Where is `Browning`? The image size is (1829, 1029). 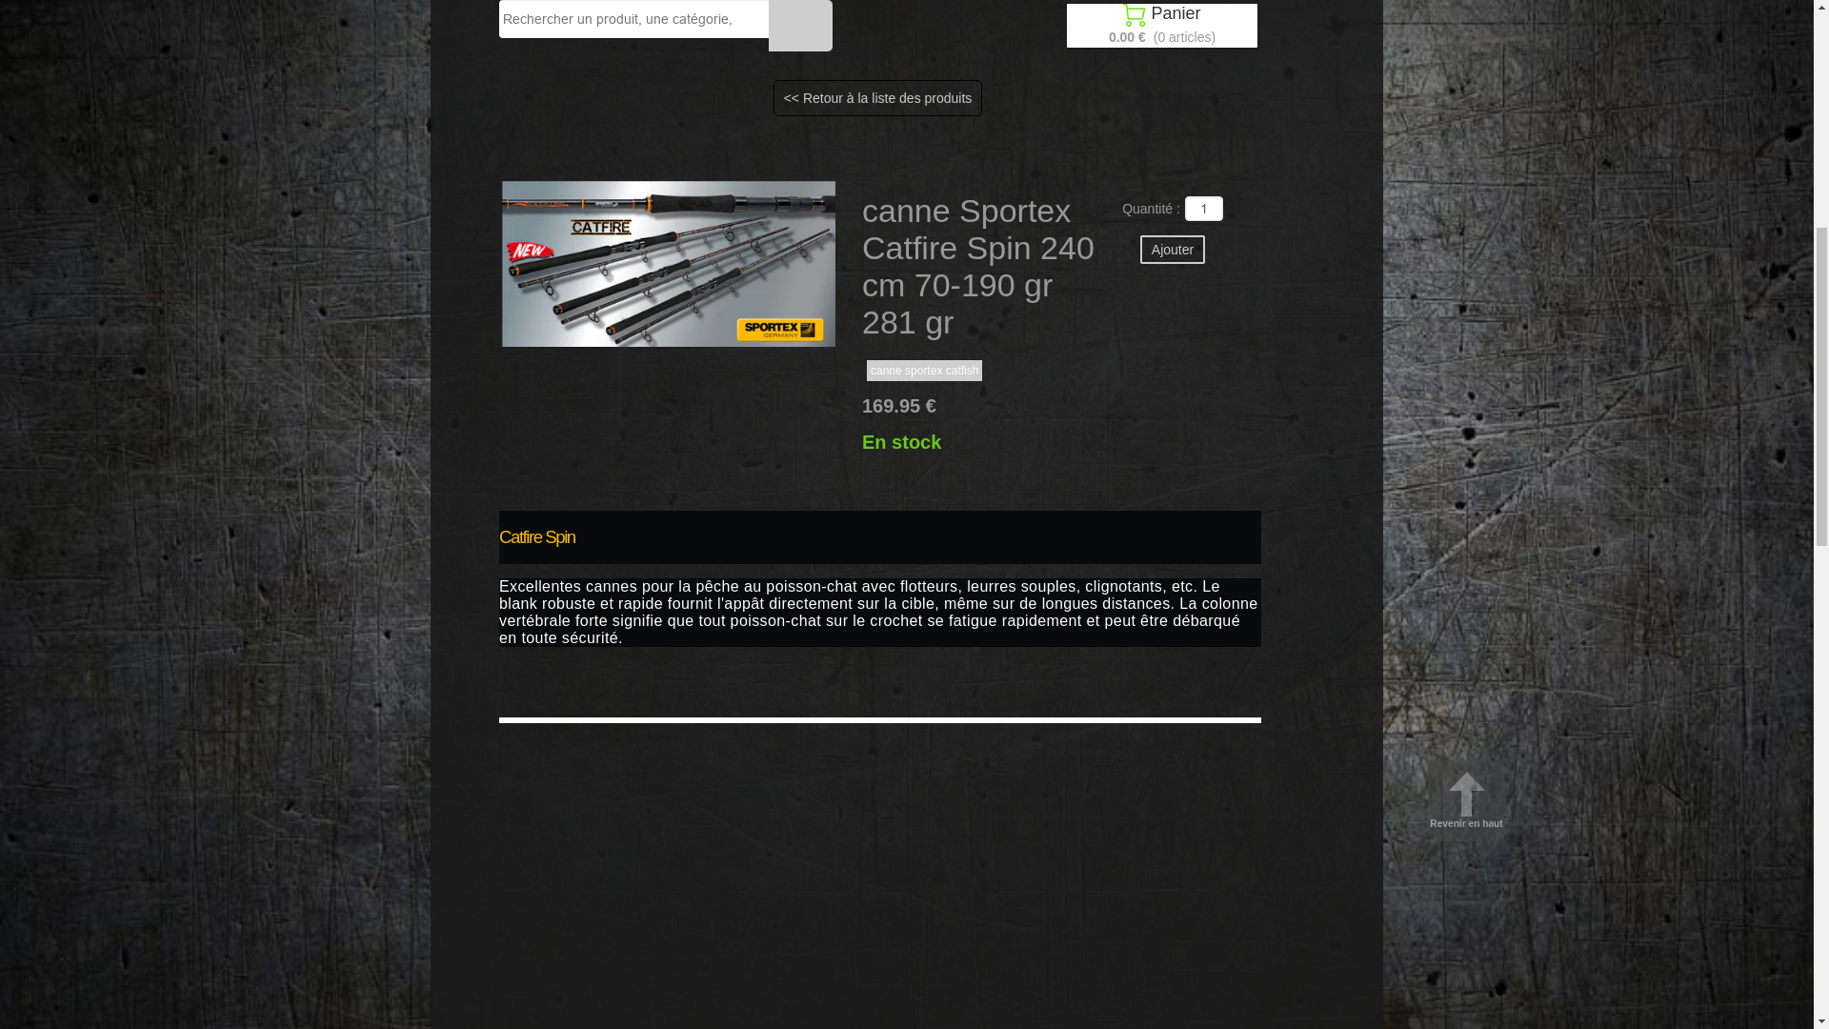 Browning is located at coordinates (1328, 263).